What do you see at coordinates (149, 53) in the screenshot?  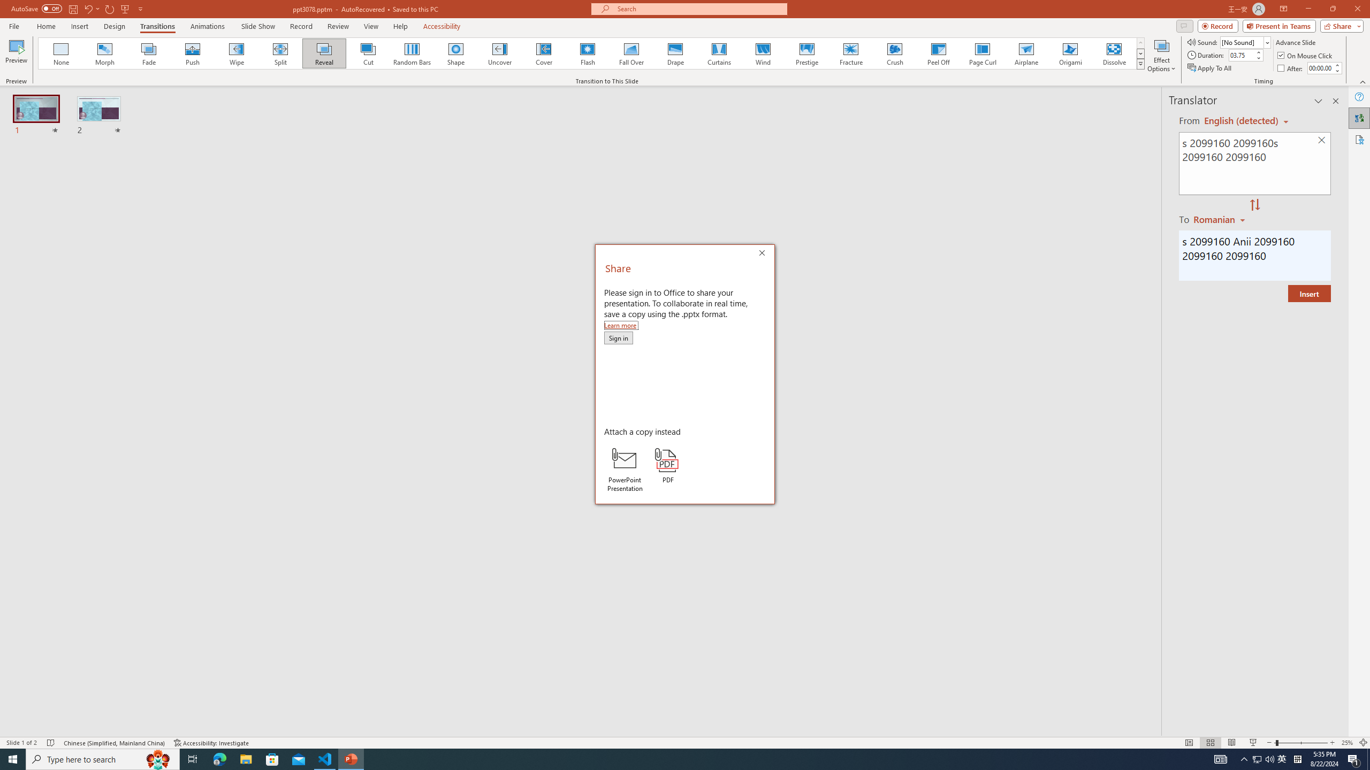 I see `Fade` at bounding box center [149, 53].